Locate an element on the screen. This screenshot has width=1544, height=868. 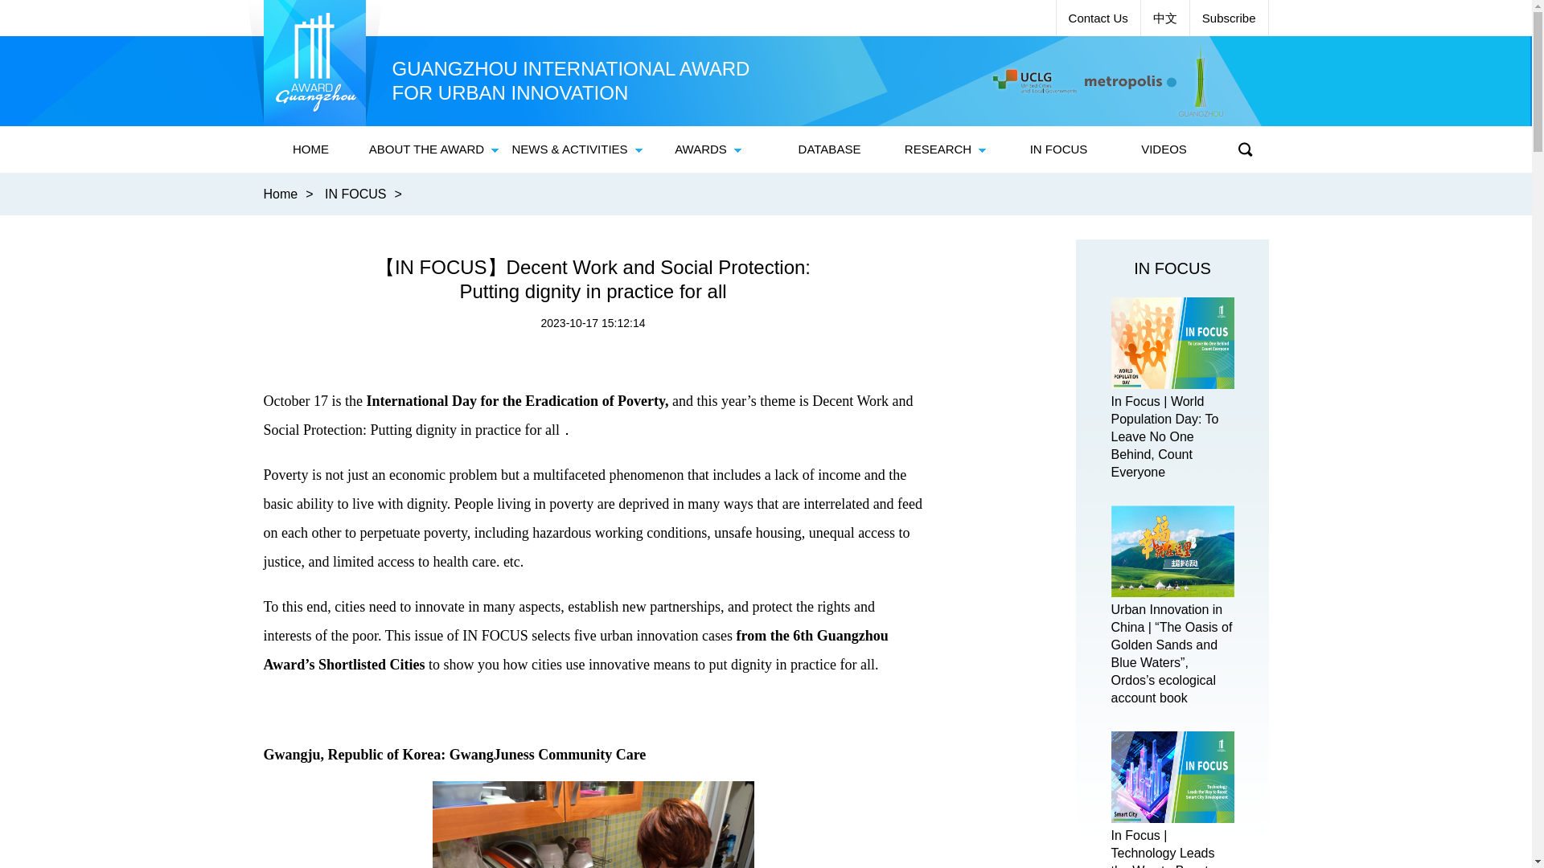
IN FOCUS is located at coordinates (1059, 149).